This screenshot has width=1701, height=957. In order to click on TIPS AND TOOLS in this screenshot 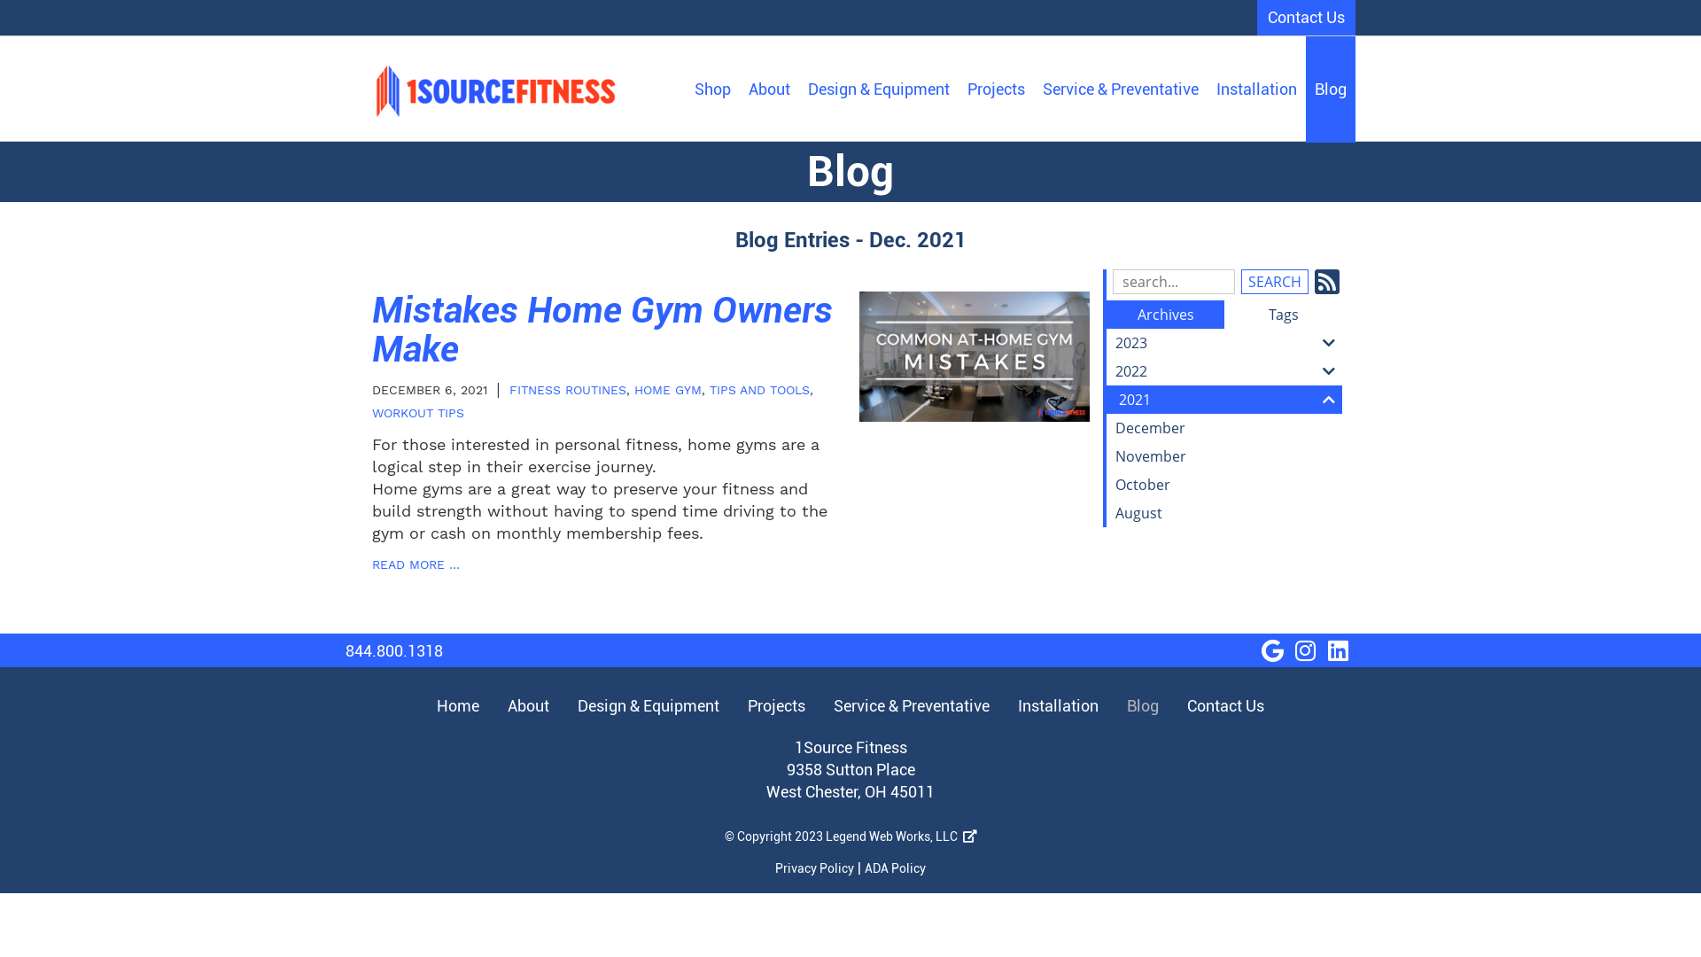, I will do `click(760, 390)`.